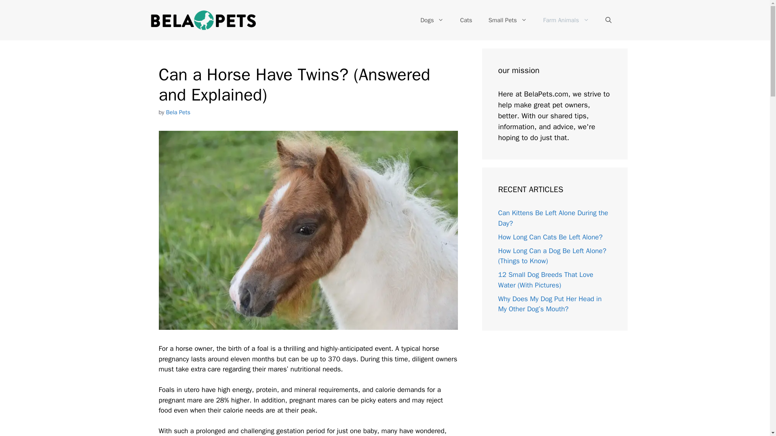 The width and height of the screenshot is (776, 436). Describe the element at coordinates (178, 112) in the screenshot. I see `Bela Pets` at that location.